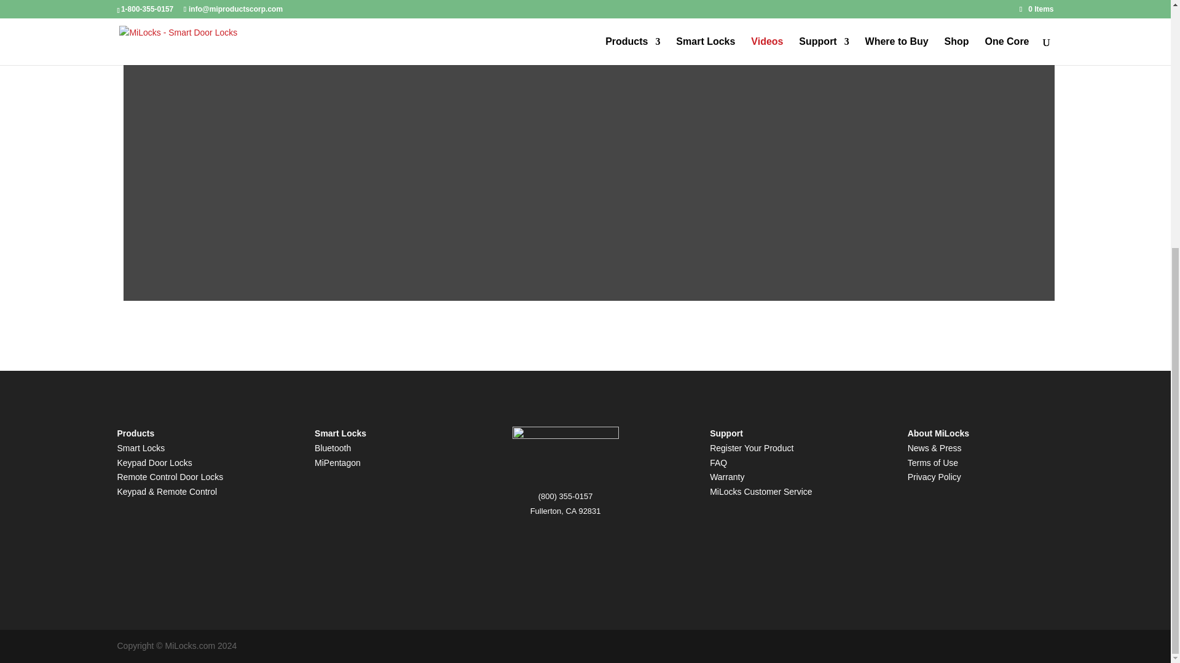  Describe the element at coordinates (751, 448) in the screenshot. I see `Register Your Product` at that location.